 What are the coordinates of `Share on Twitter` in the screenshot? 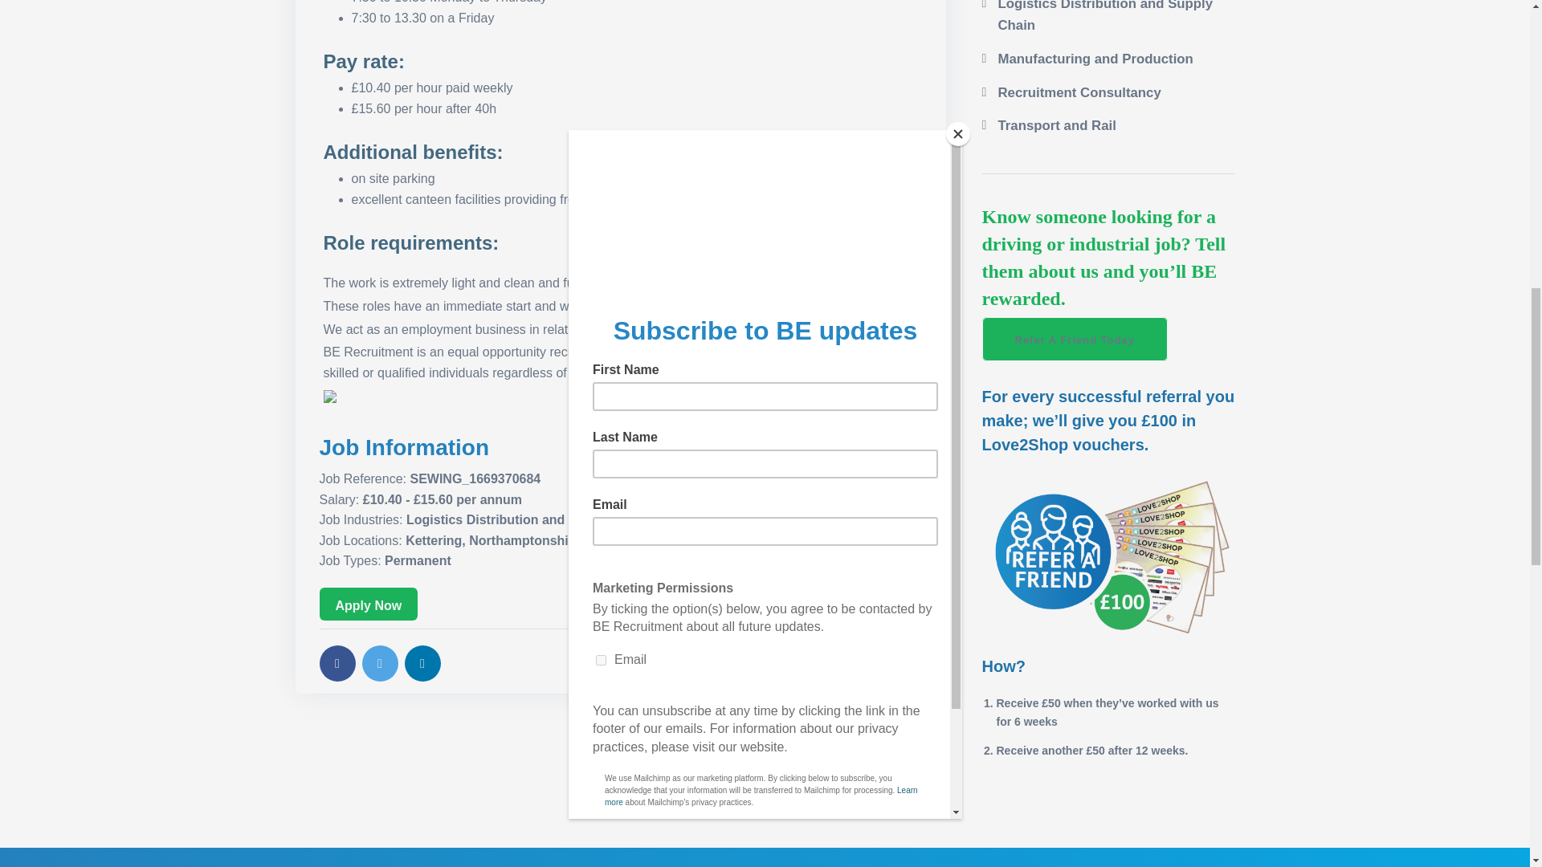 It's located at (379, 663).